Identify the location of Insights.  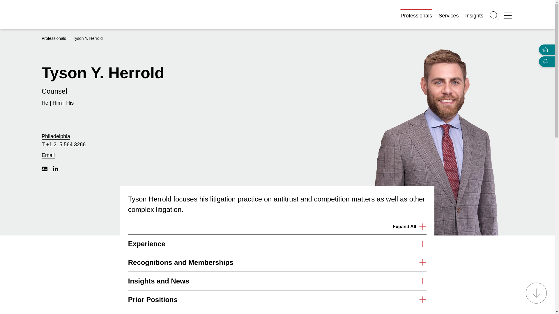
(474, 16).